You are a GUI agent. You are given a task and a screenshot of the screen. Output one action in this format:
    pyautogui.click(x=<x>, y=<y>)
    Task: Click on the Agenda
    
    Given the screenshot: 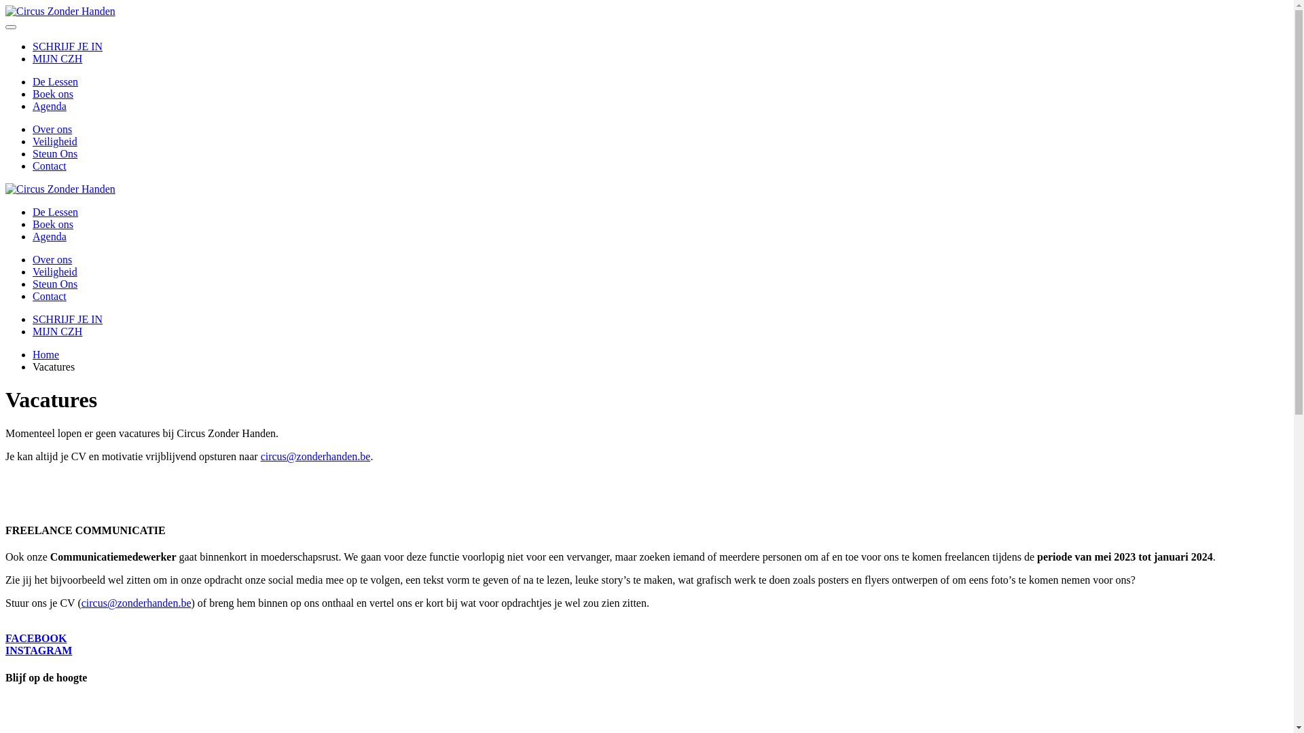 What is the action you would take?
    pyautogui.click(x=50, y=106)
    